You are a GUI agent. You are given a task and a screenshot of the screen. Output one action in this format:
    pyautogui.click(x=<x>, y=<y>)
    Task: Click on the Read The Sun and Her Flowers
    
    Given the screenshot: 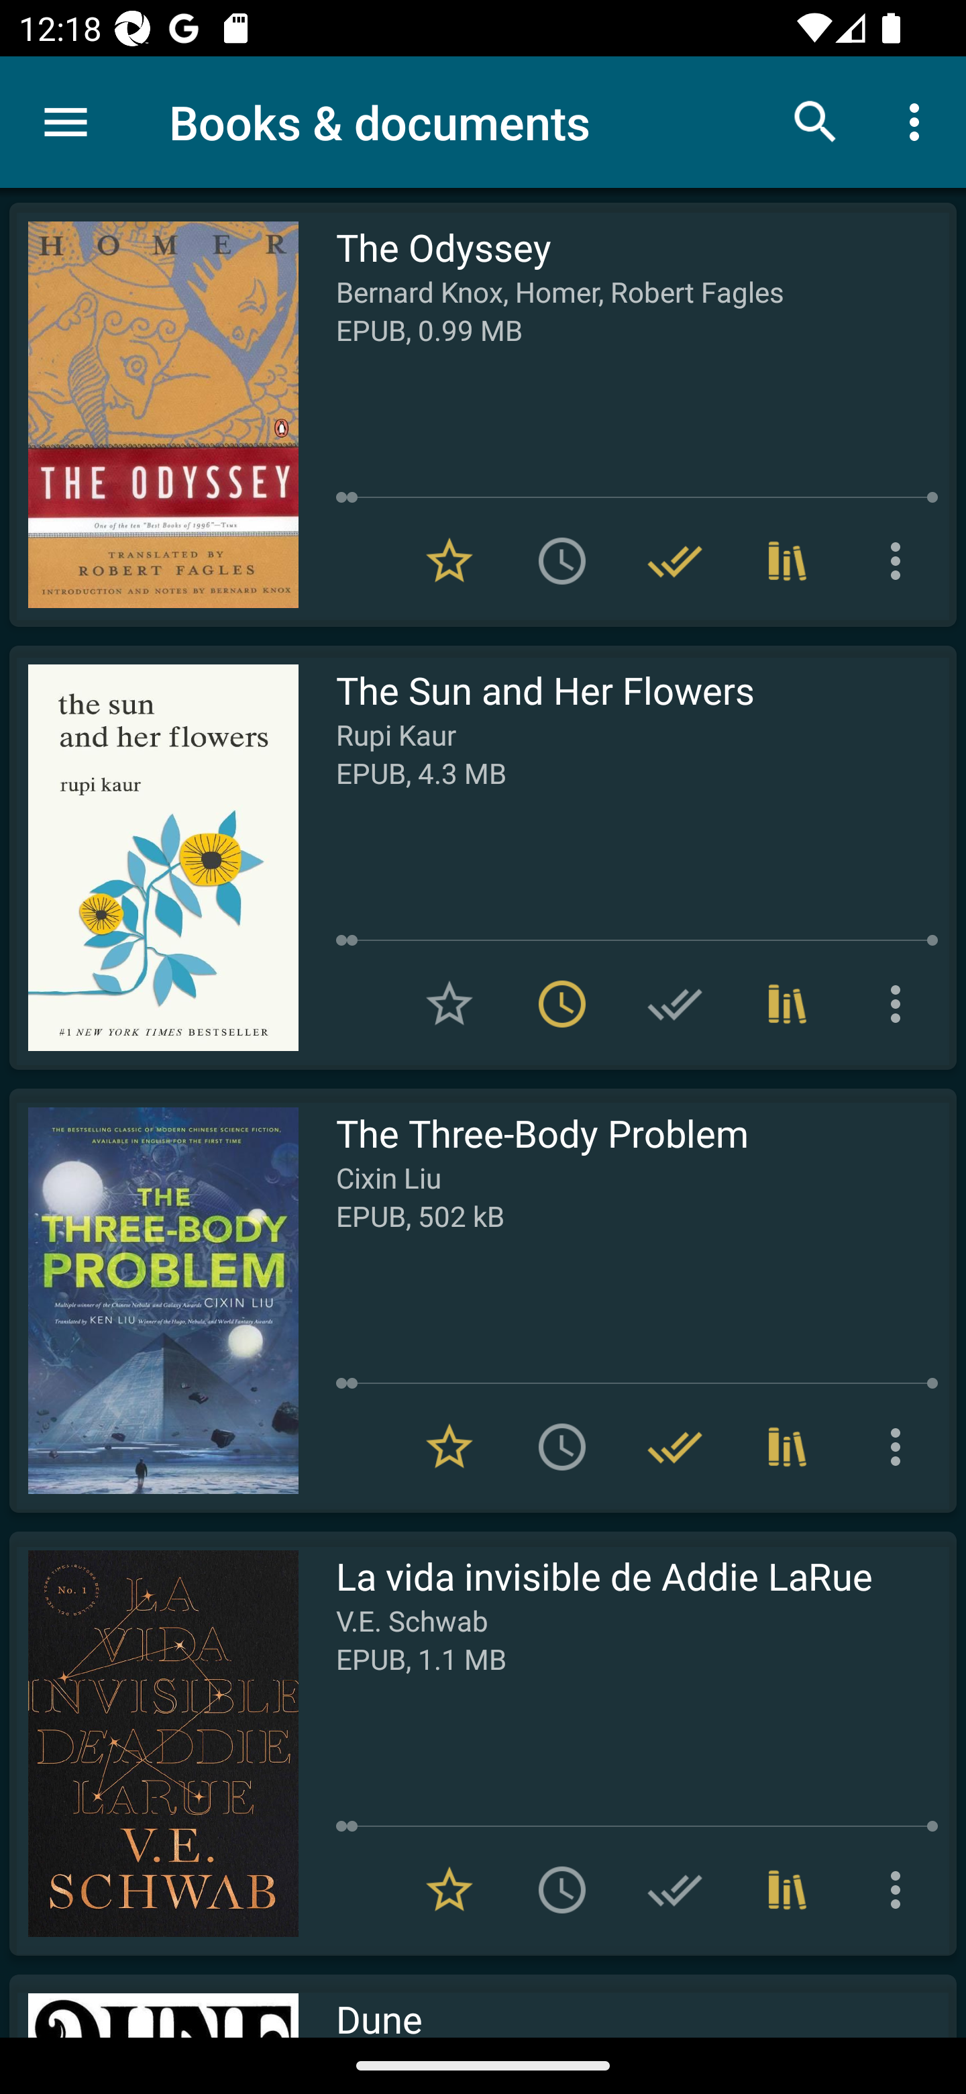 What is the action you would take?
    pyautogui.click(x=154, y=857)
    